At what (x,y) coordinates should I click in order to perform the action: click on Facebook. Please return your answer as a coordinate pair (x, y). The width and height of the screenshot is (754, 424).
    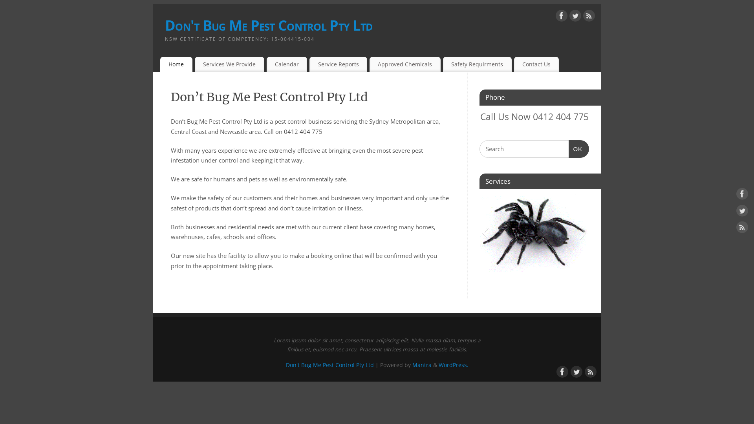
    Looking at the image, I should click on (562, 371).